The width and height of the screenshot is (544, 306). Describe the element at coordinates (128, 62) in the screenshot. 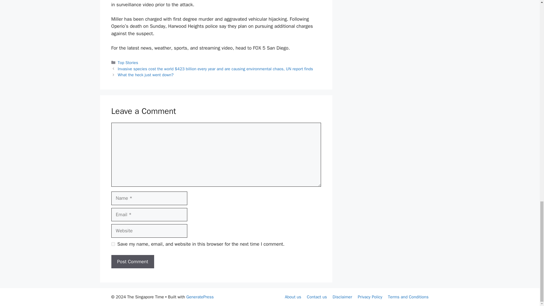

I see `Top Stories` at that location.